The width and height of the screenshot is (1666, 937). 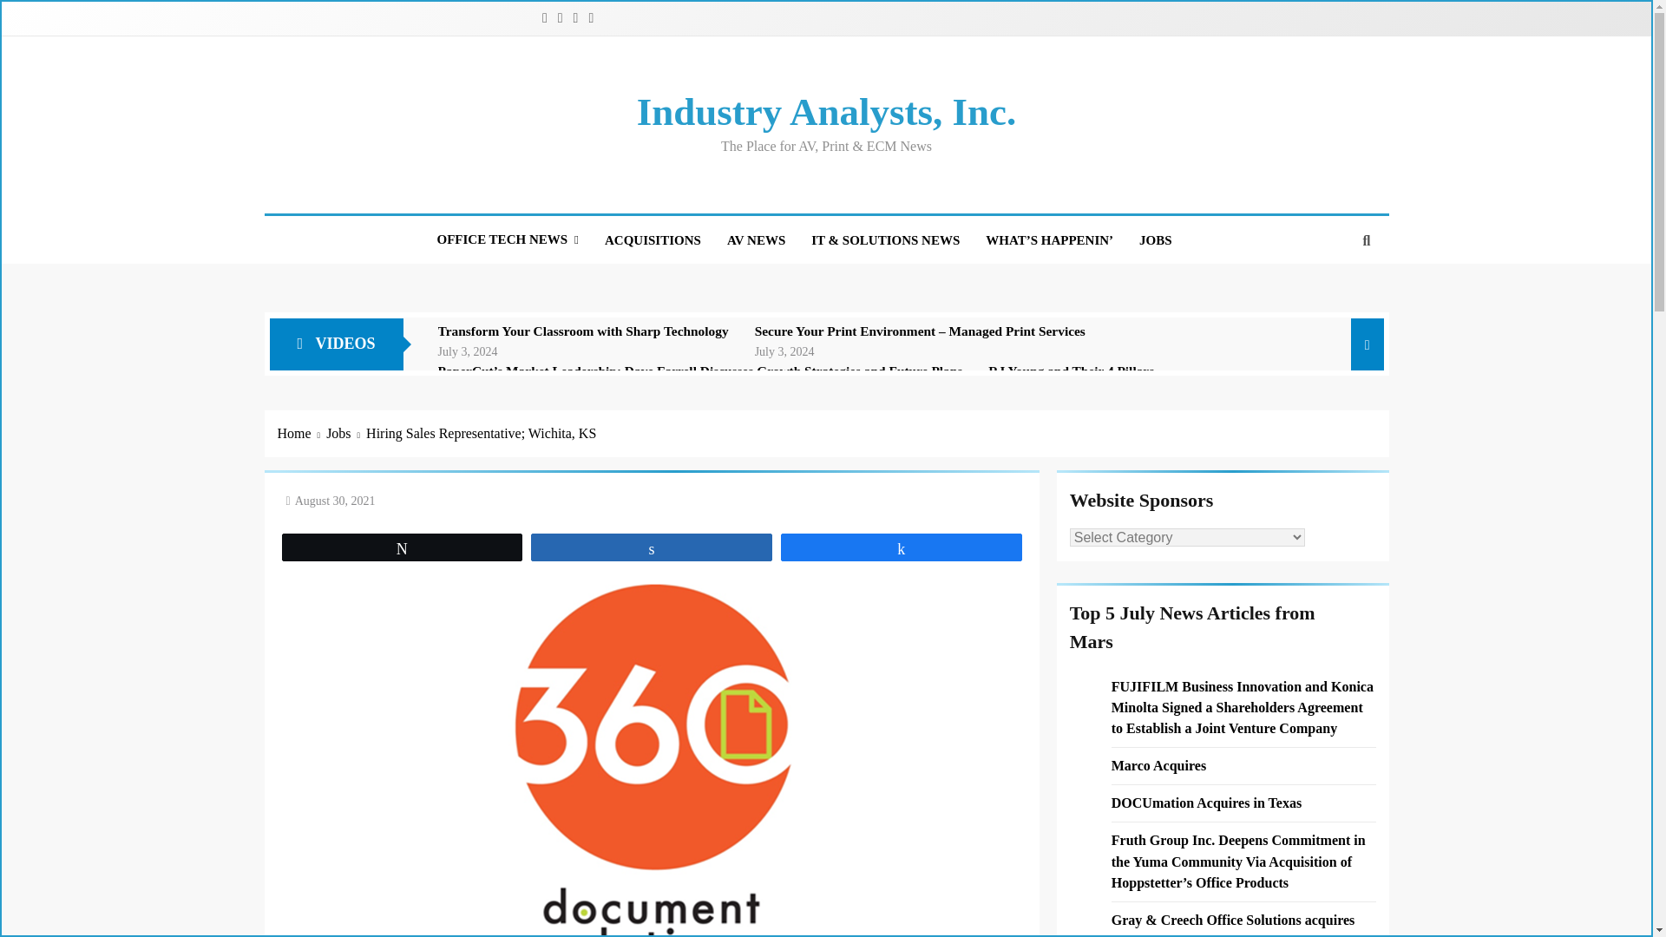 What do you see at coordinates (346, 434) in the screenshot?
I see `Jobs` at bounding box center [346, 434].